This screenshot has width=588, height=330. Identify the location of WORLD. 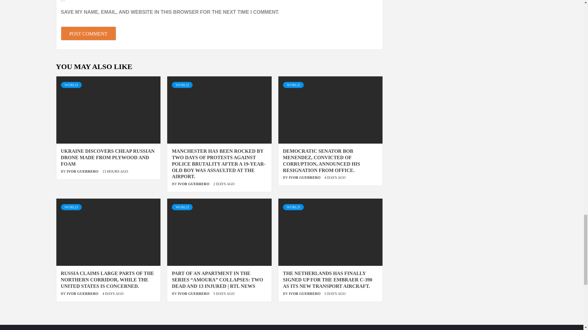
(71, 85).